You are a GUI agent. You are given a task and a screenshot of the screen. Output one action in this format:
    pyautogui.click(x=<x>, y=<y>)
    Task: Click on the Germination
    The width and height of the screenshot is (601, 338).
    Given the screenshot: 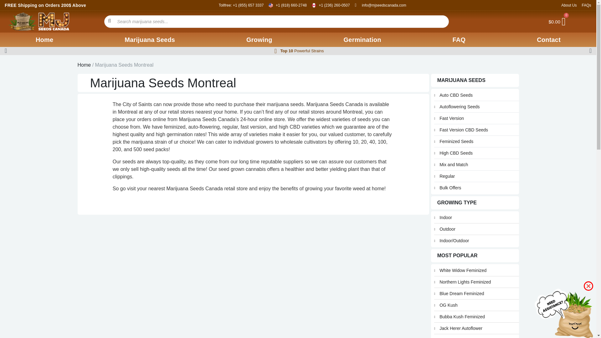 What is the action you would take?
    pyautogui.click(x=362, y=39)
    